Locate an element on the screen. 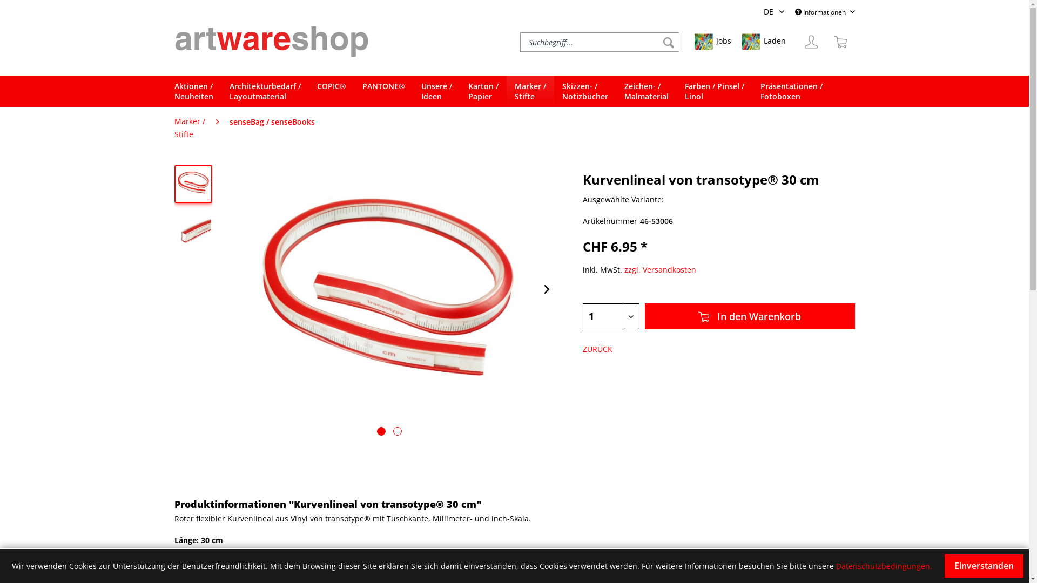  Mein Konto is located at coordinates (811, 42).